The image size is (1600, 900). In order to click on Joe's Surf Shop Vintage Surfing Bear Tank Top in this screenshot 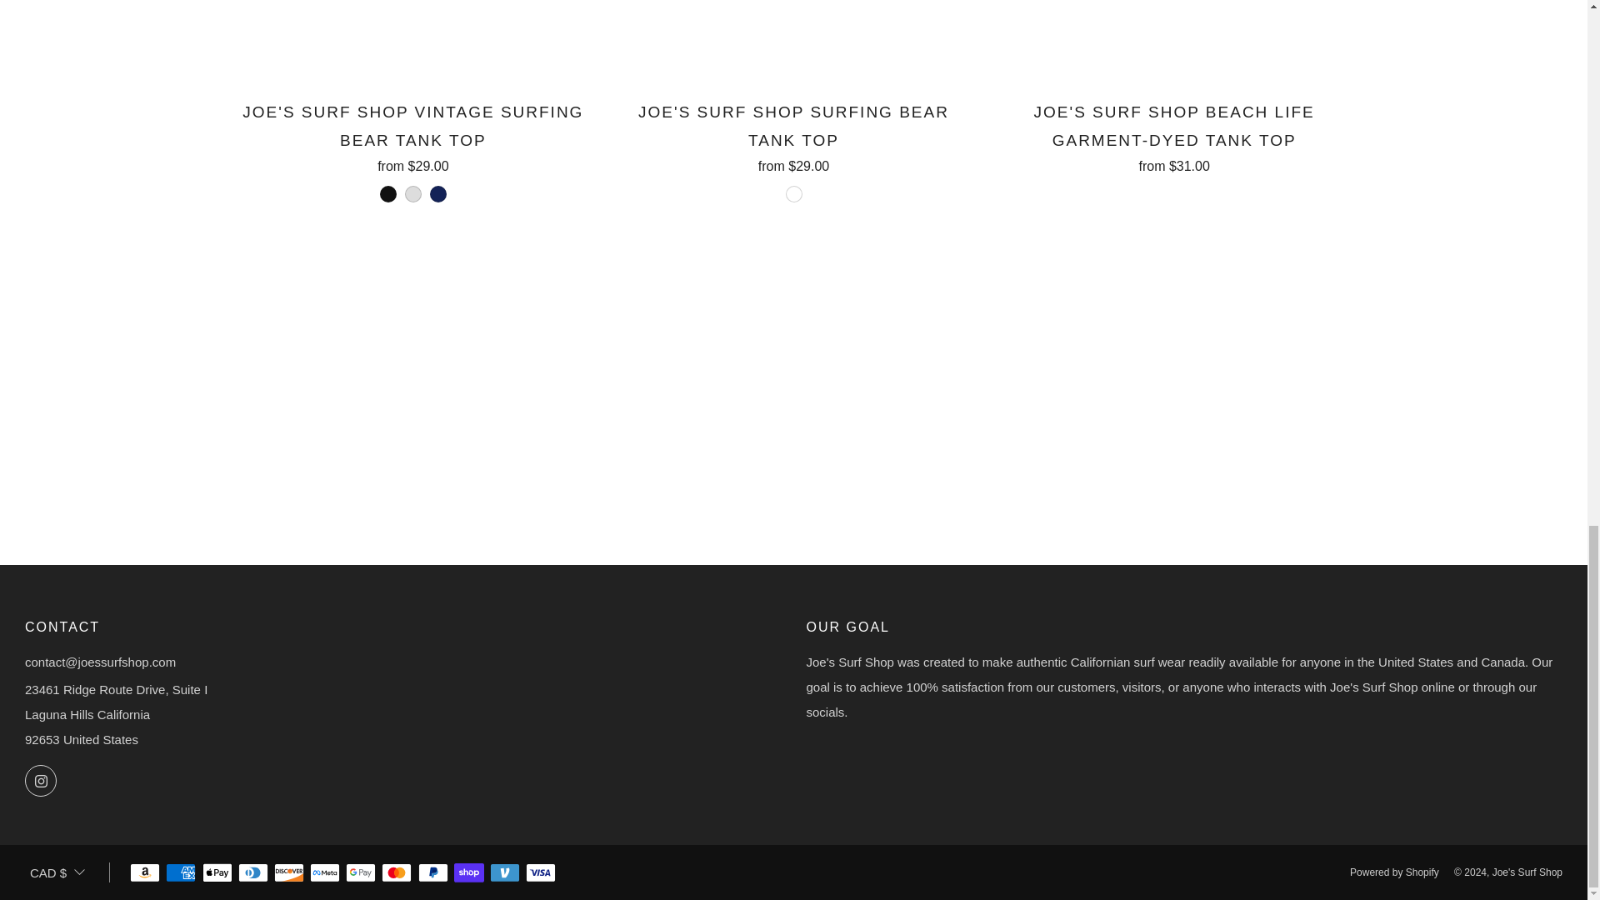, I will do `click(413, 152)`.